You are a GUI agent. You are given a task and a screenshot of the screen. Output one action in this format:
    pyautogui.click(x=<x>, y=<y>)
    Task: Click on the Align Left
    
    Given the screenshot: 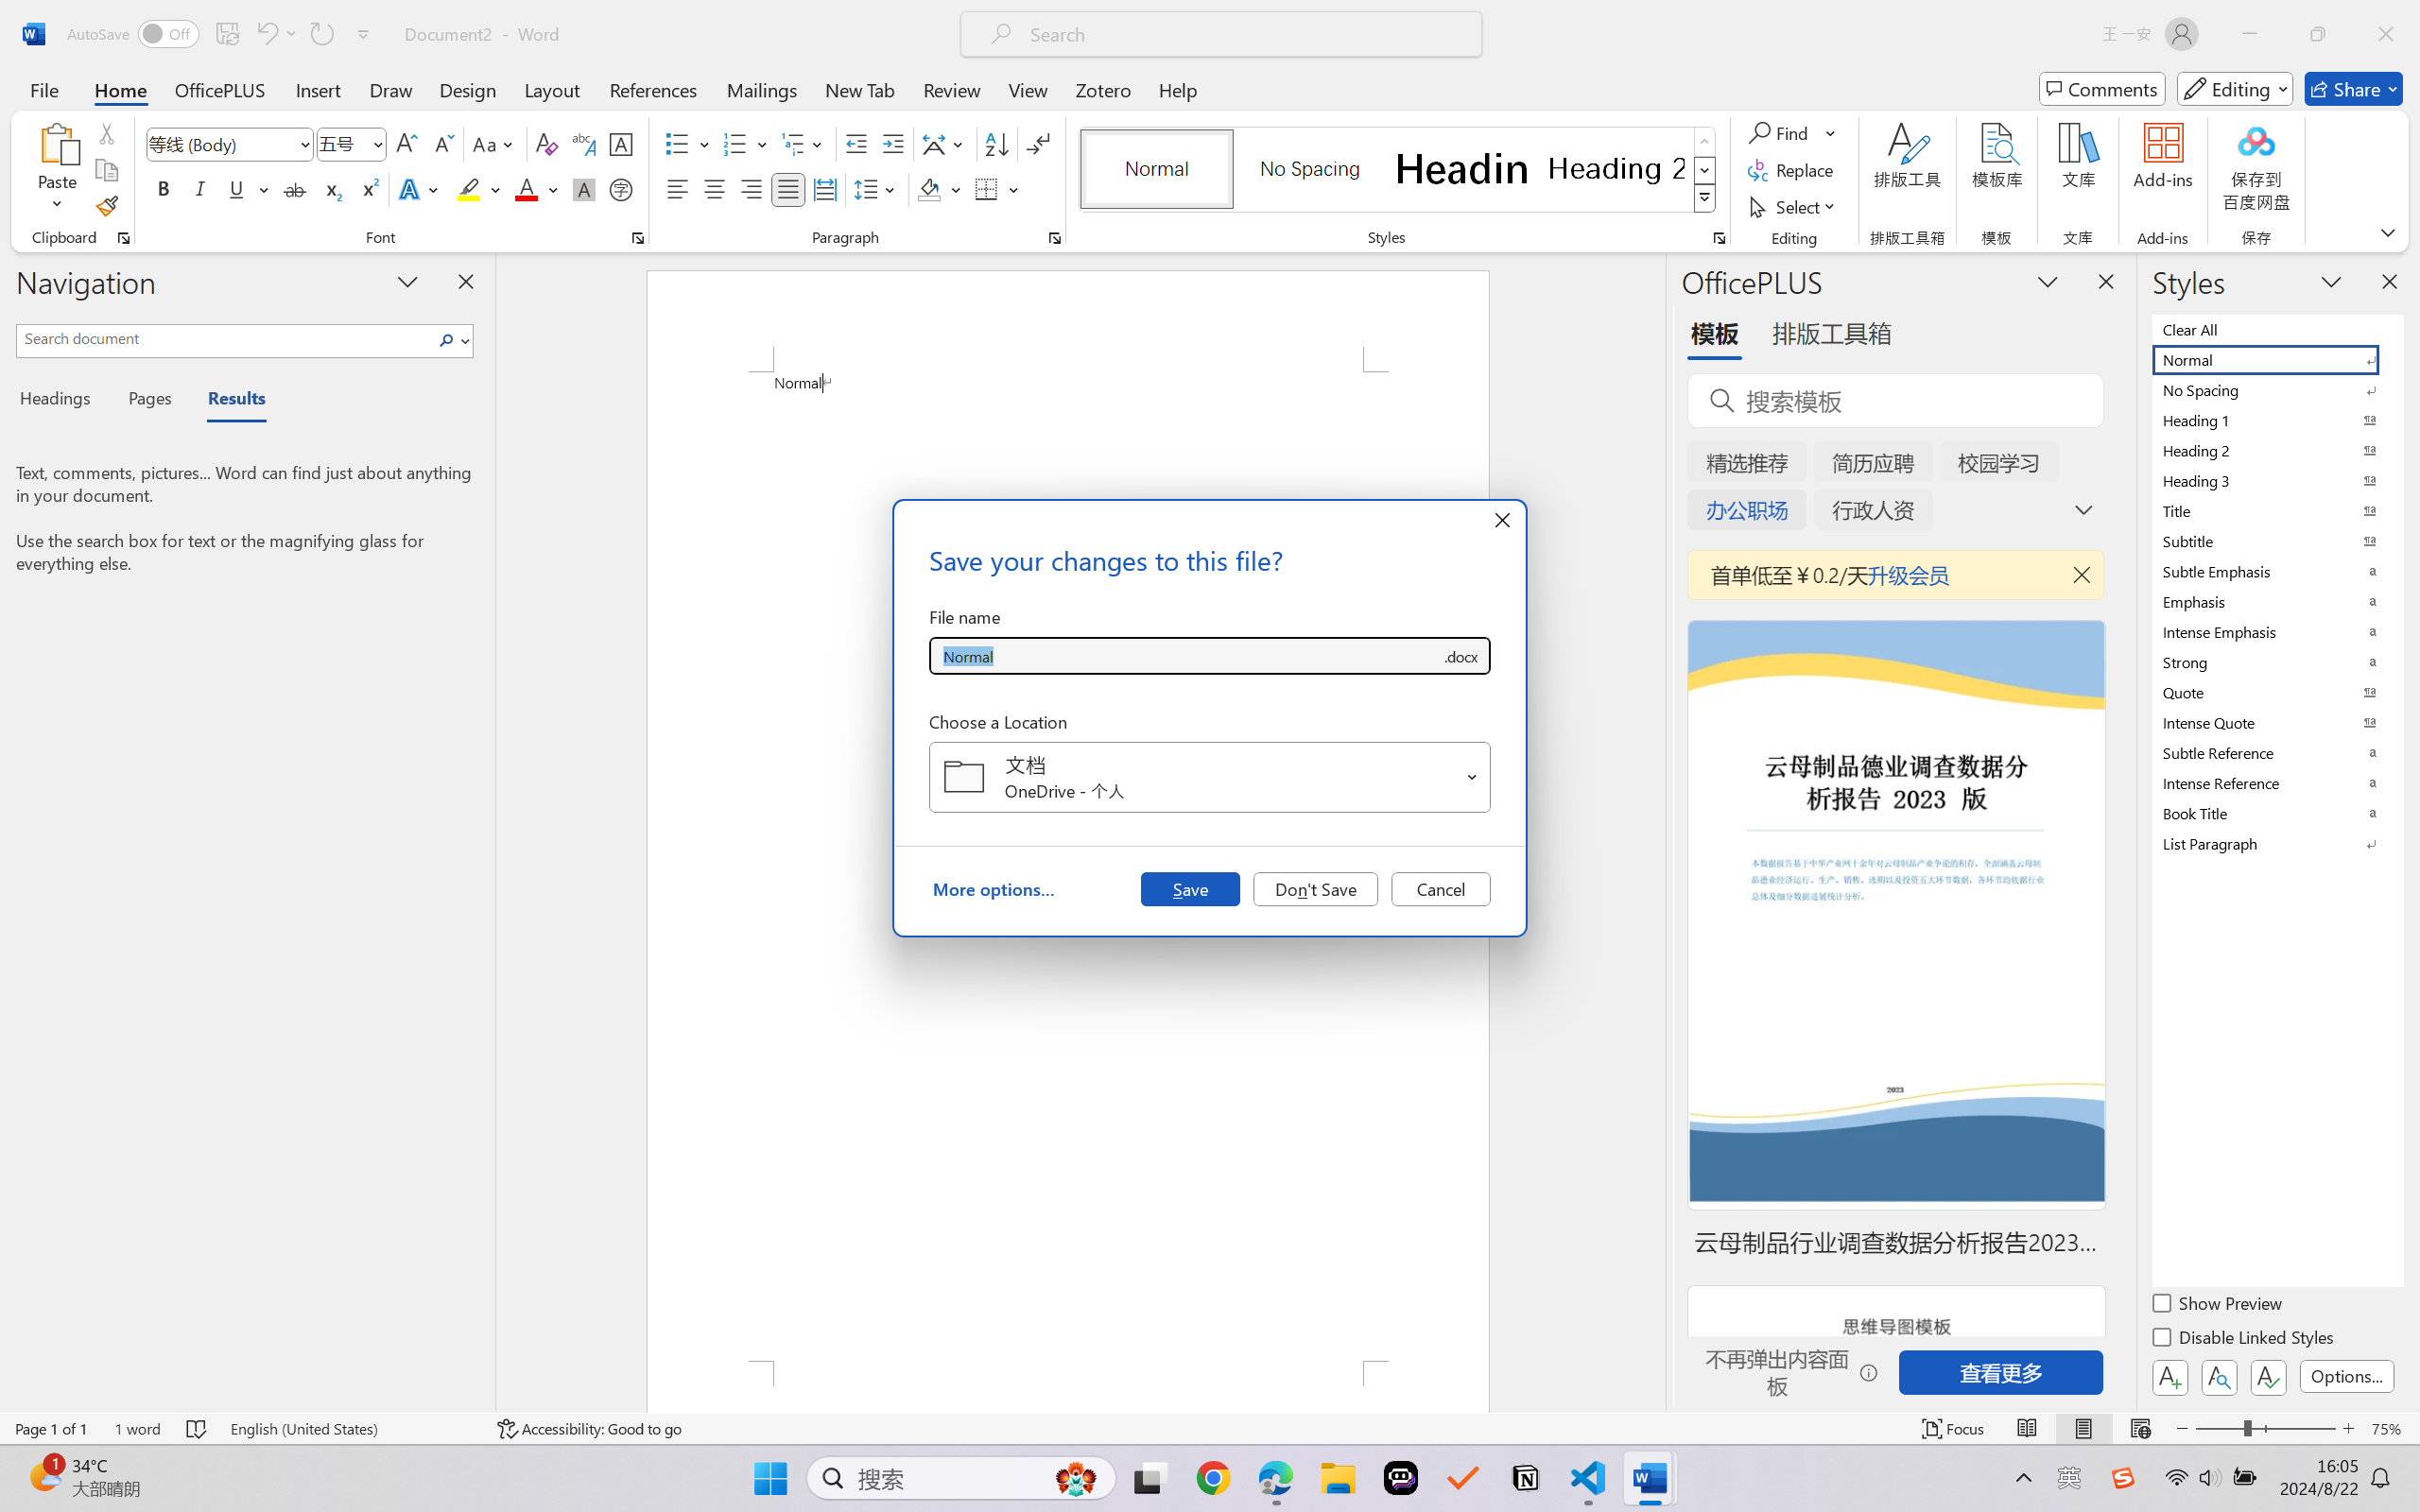 What is the action you would take?
    pyautogui.click(x=677, y=189)
    